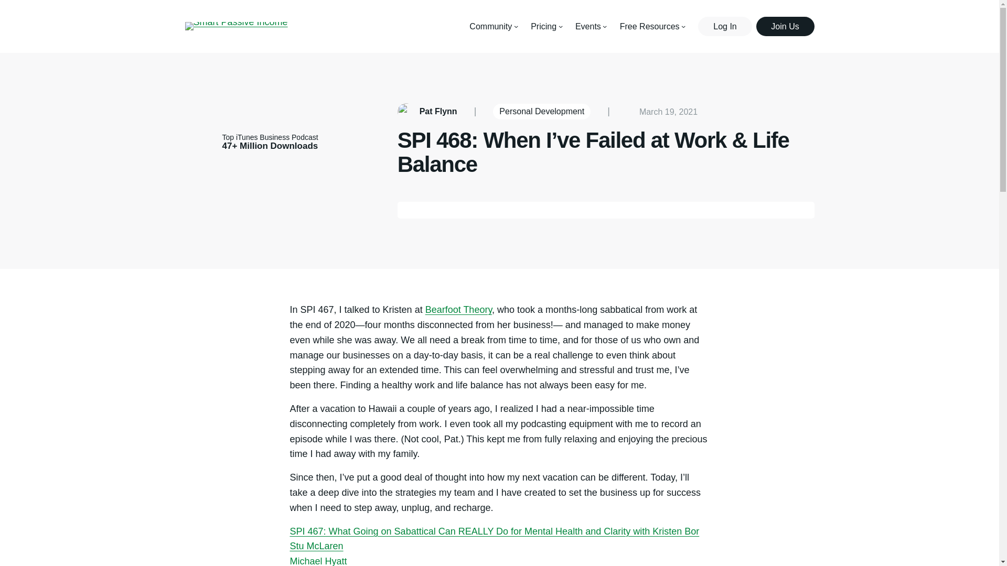 Image resolution: width=1007 pixels, height=566 pixels. Describe the element at coordinates (490, 26) in the screenshot. I see `Community` at that location.